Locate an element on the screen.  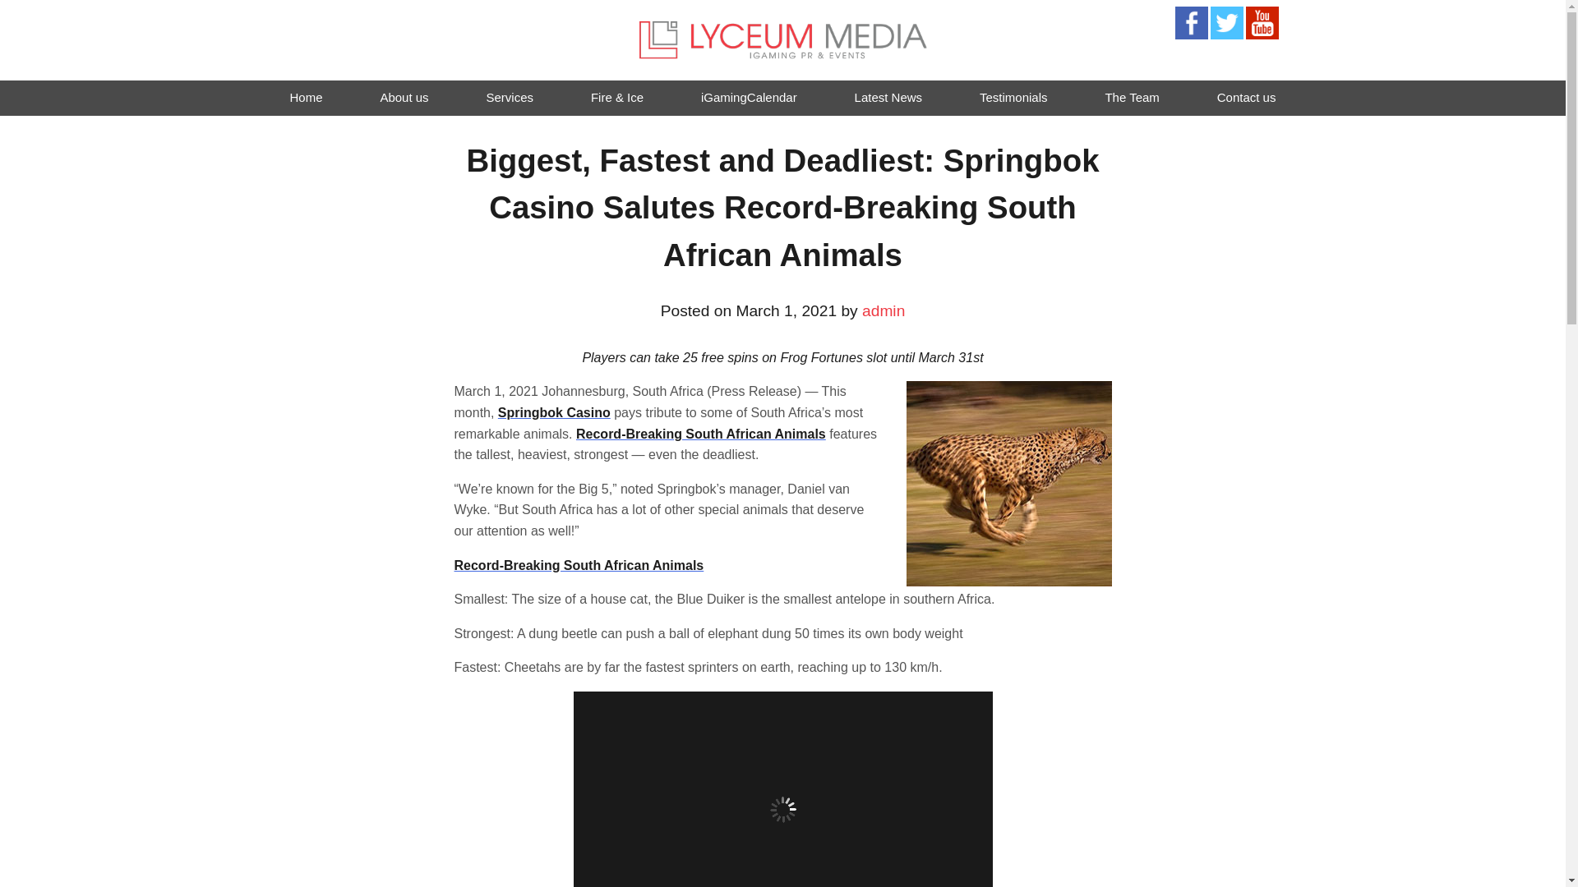
The Team is located at coordinates (1131, 99).